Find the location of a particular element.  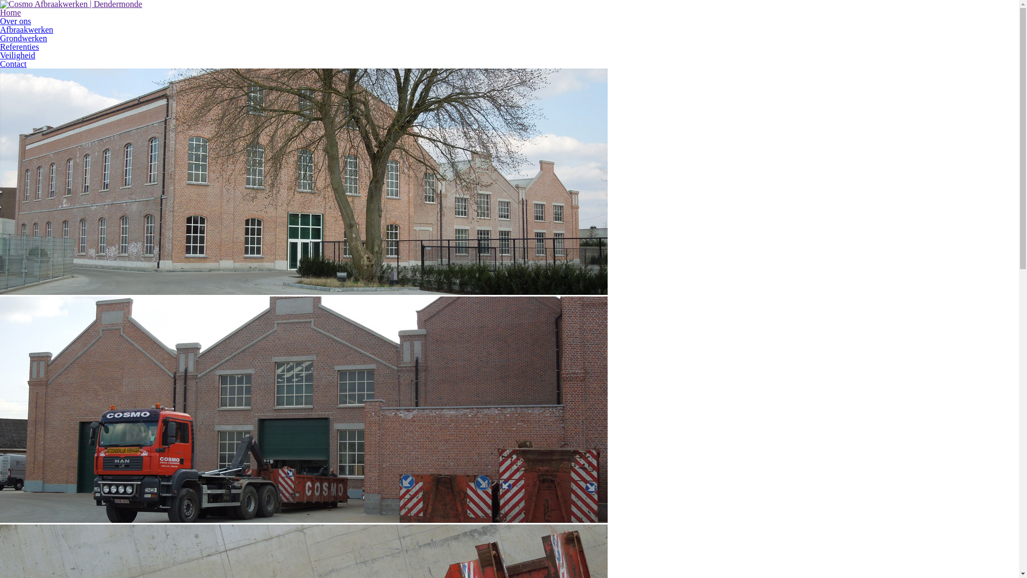

Over ons is located at coordinates (16, 21).